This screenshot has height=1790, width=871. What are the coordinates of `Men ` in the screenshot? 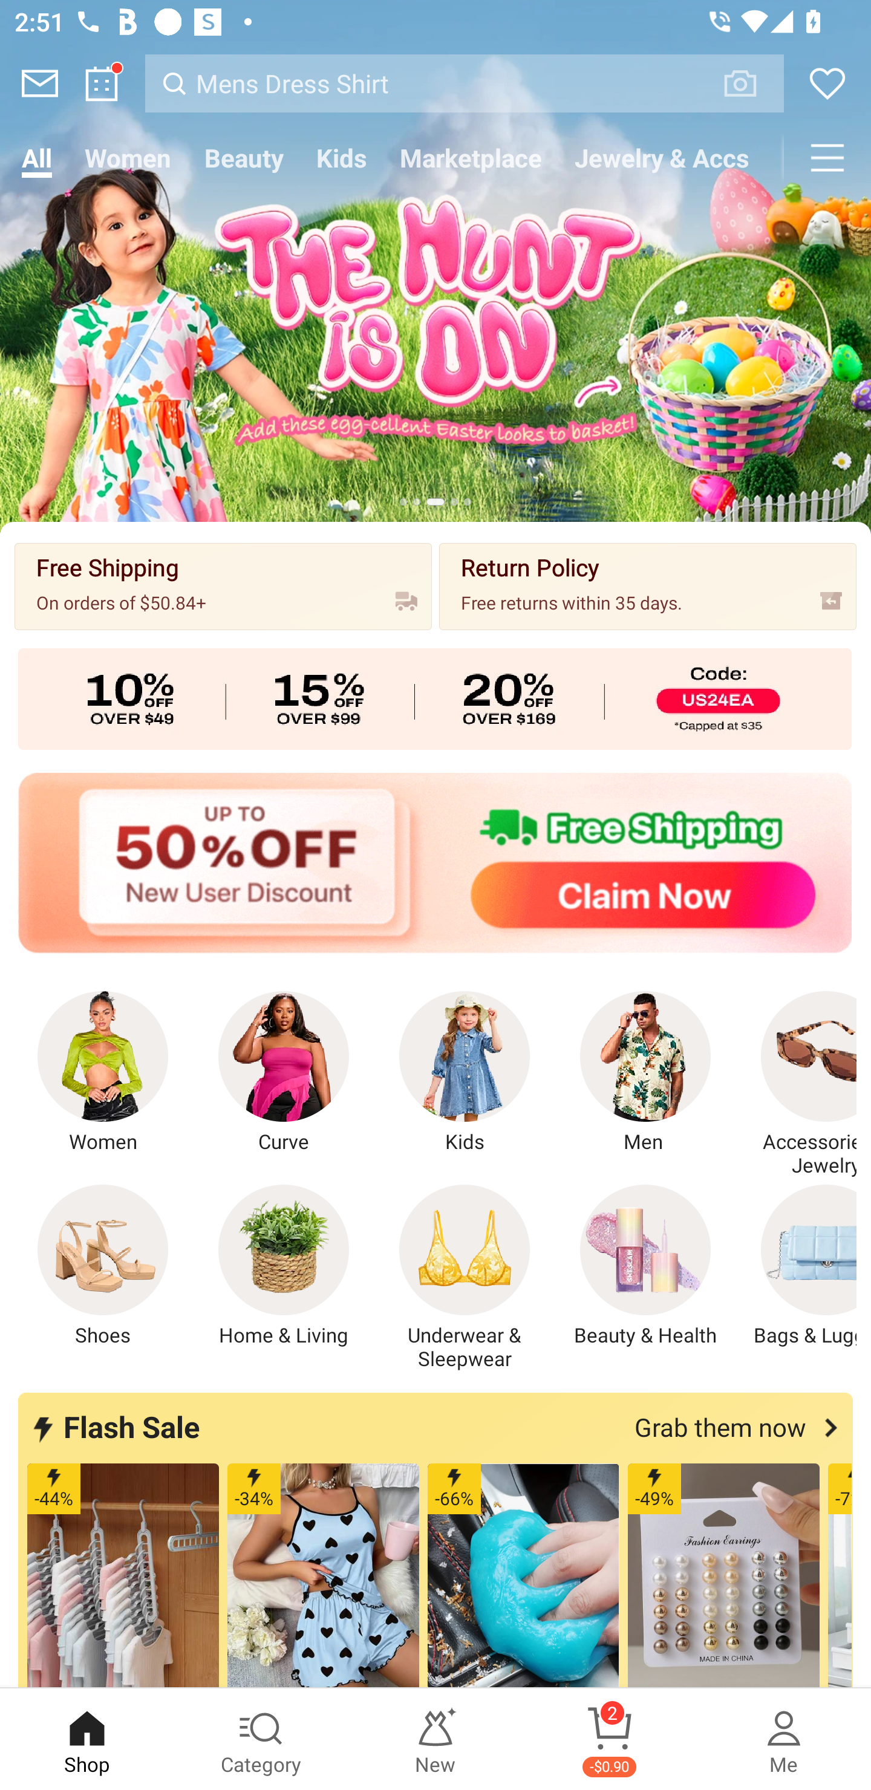 It's located at (645, 1073).